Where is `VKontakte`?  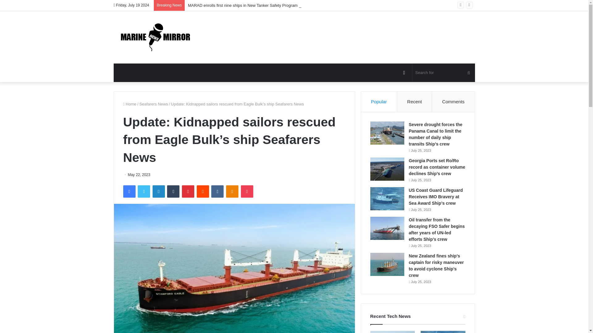
VKontakte is located at coordinates (217, 191).